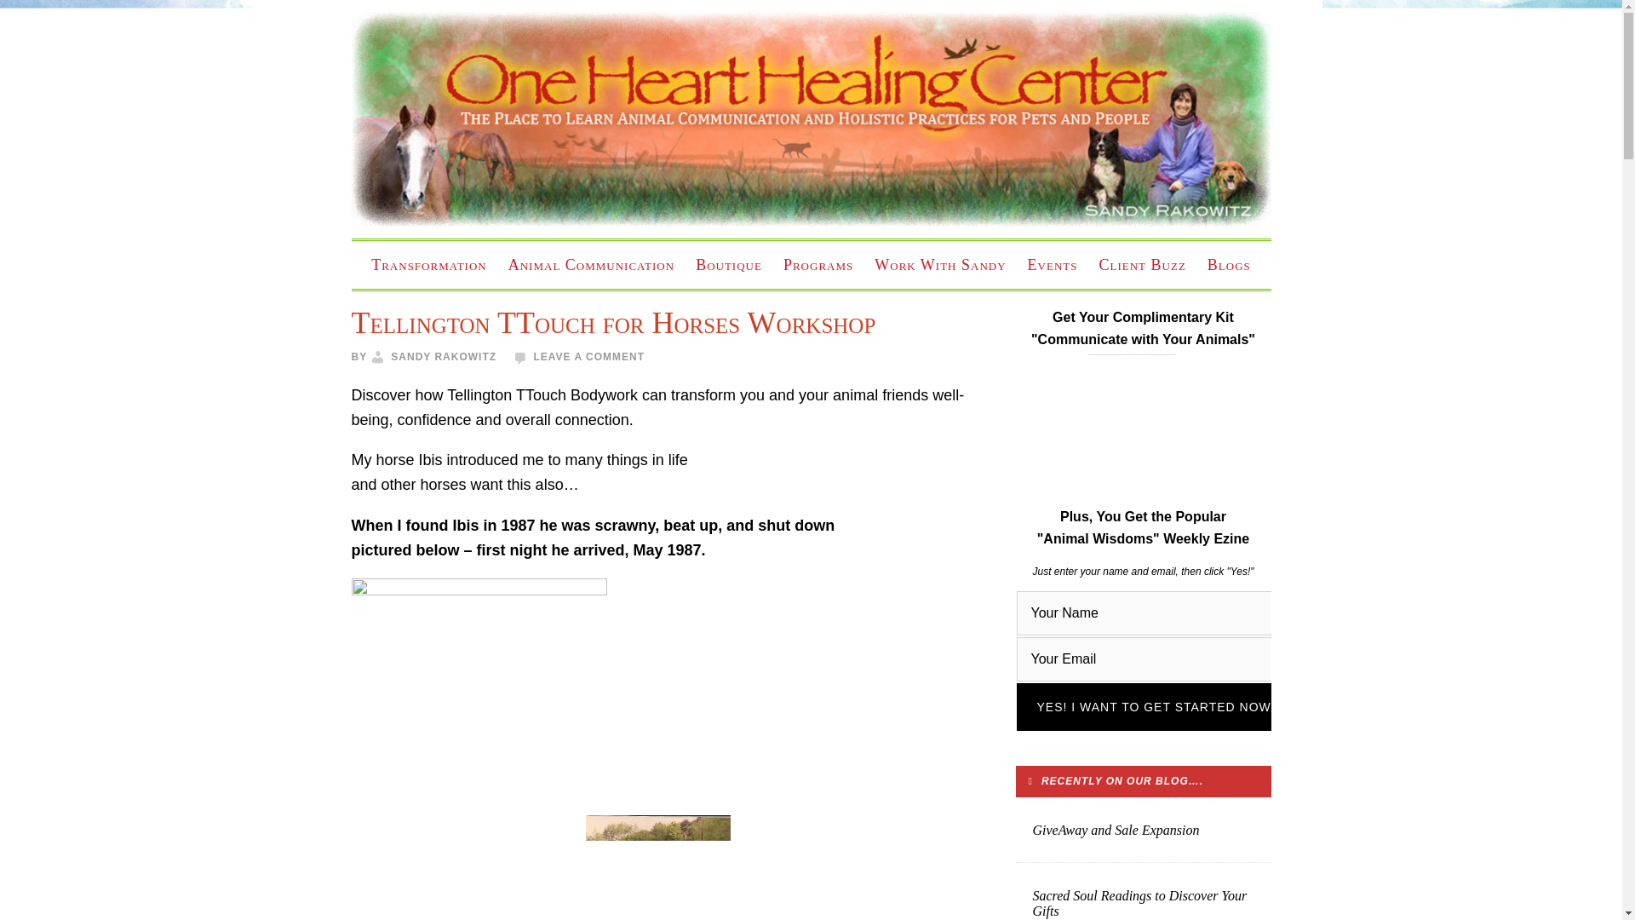 This screenshot has height=920, width=1635. What do you see at coordinates (1228, 264) in the screenshot?
I see `Blogs` at bounding box center [1228, 264].